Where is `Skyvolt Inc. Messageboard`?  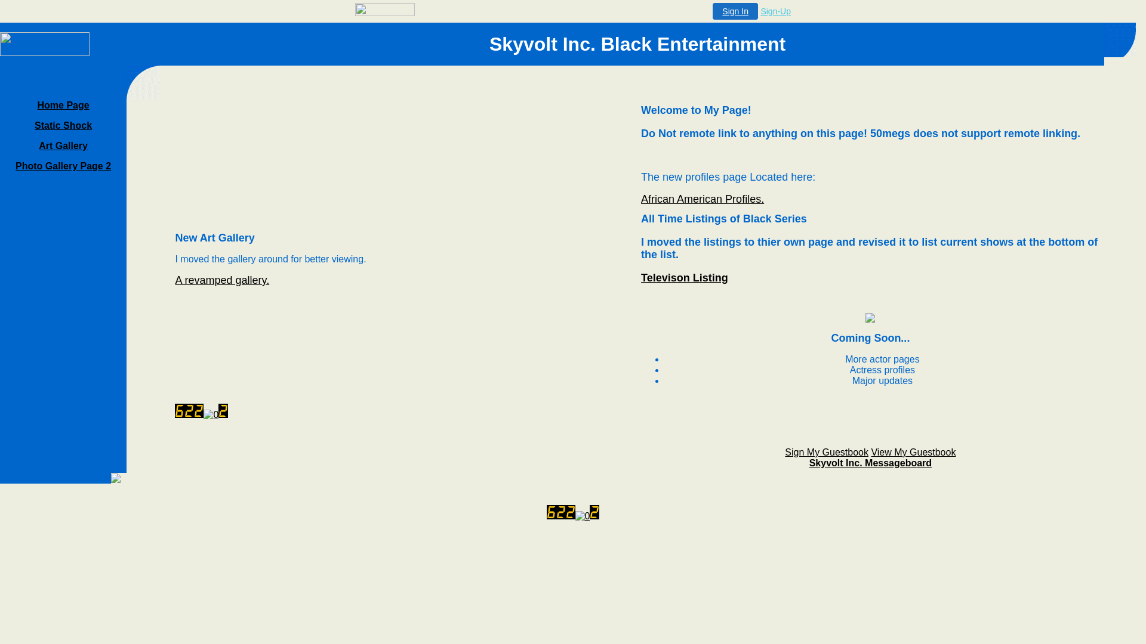
Skyvolt Inc. Messageboard is located at coordinates (870, 463).